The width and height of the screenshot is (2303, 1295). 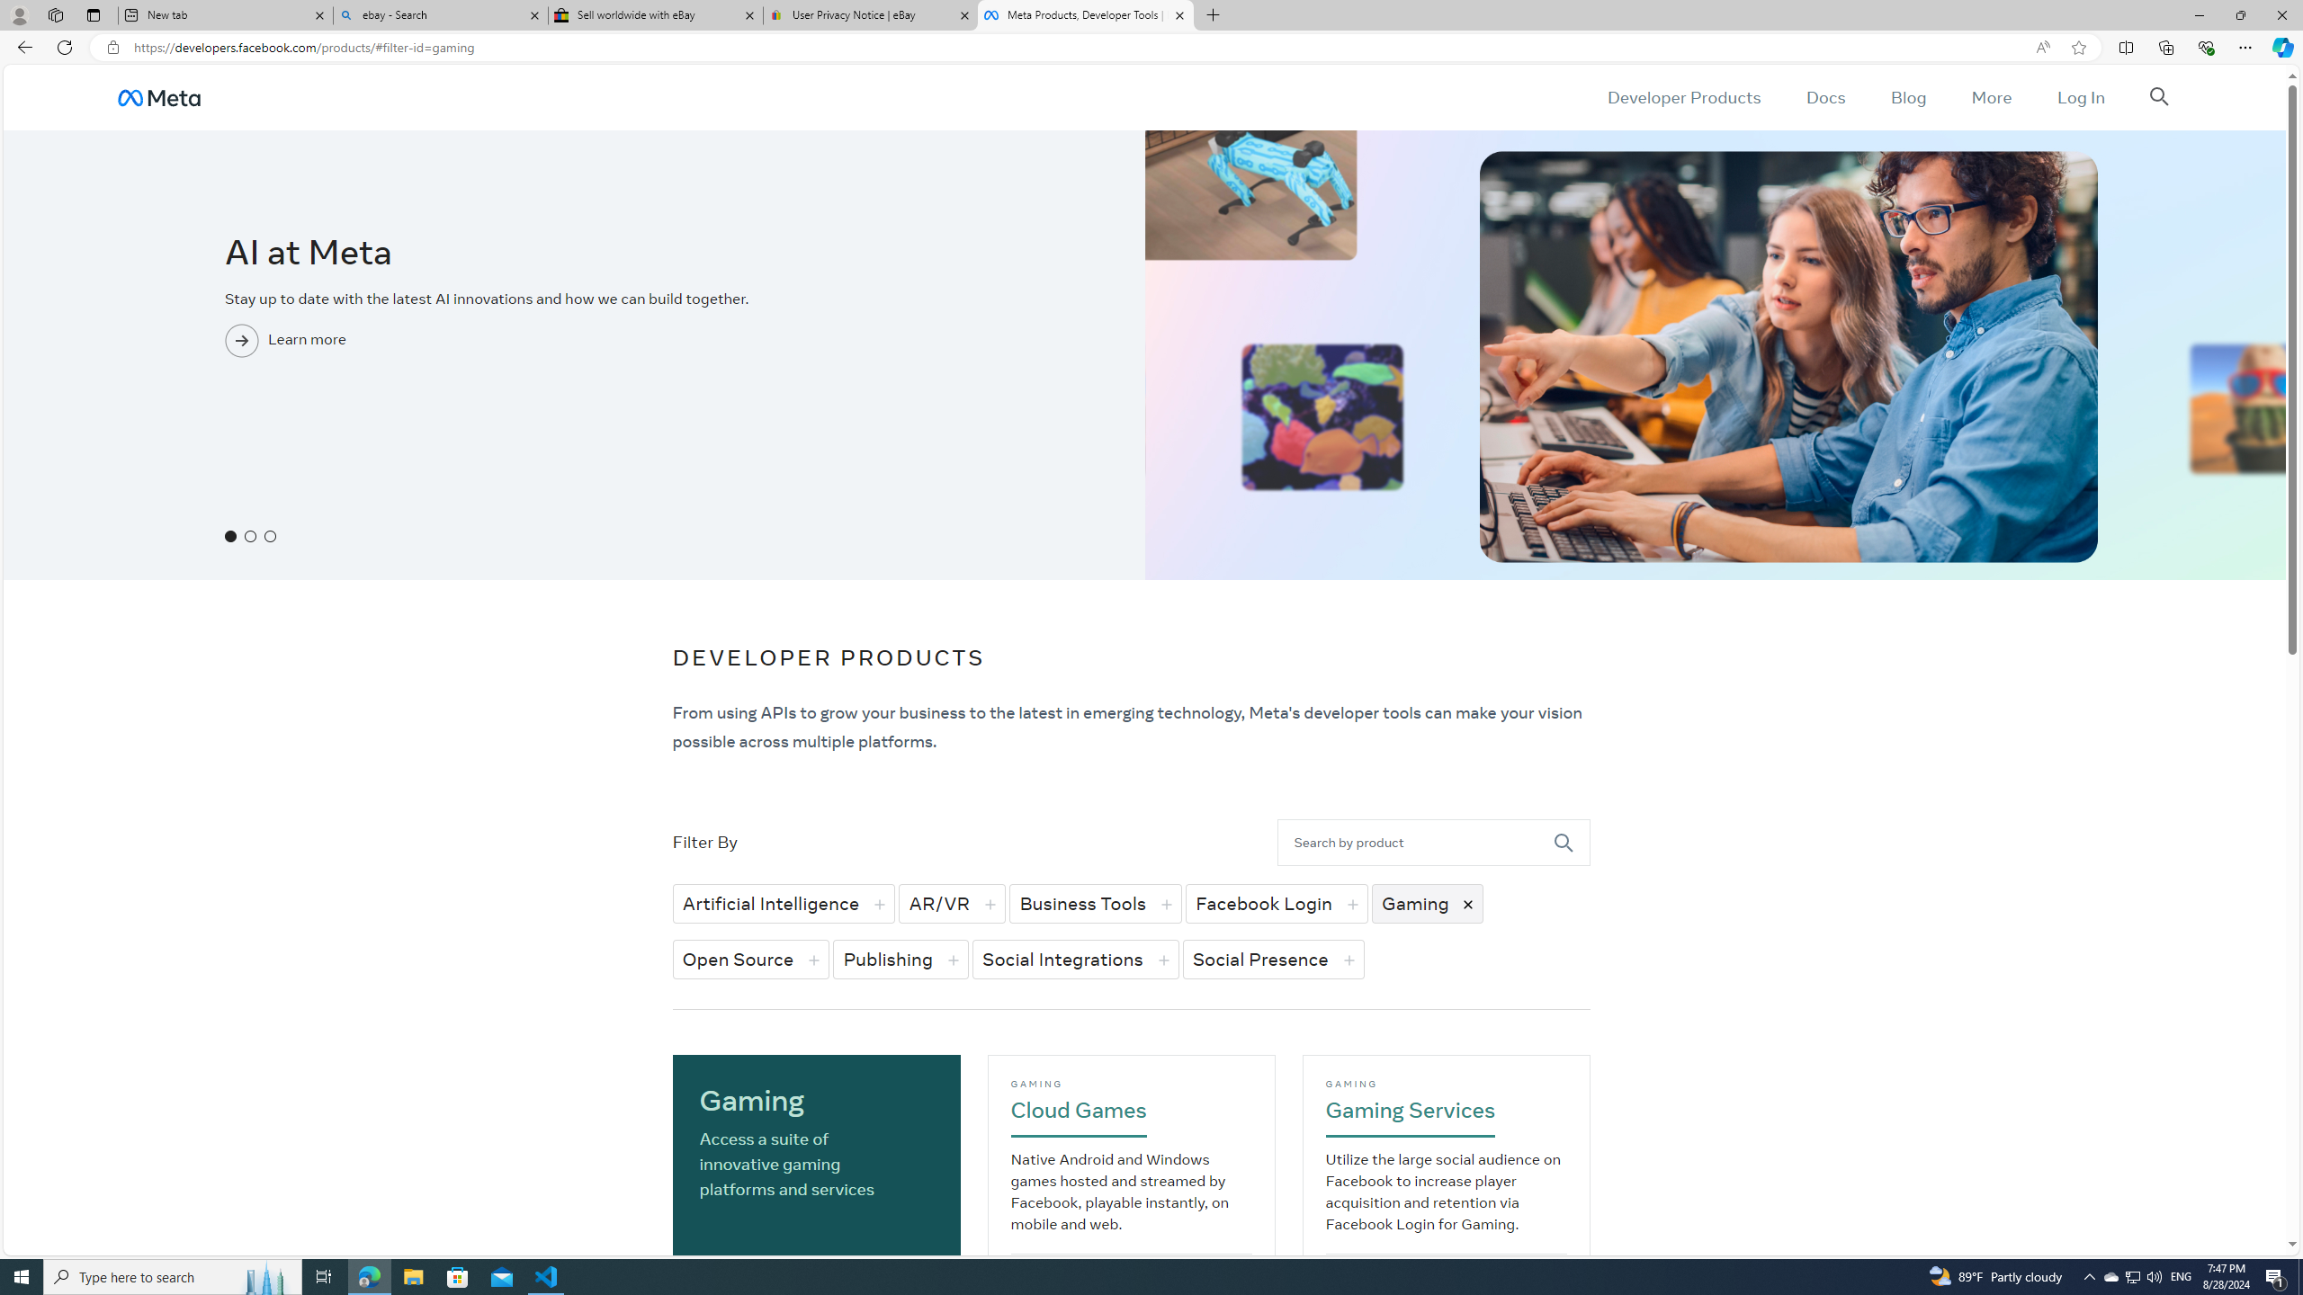 What do you see at coordinates (1684, 97) in the screenshot?
I see `Developer Products` at bounding box center [1684, 97].